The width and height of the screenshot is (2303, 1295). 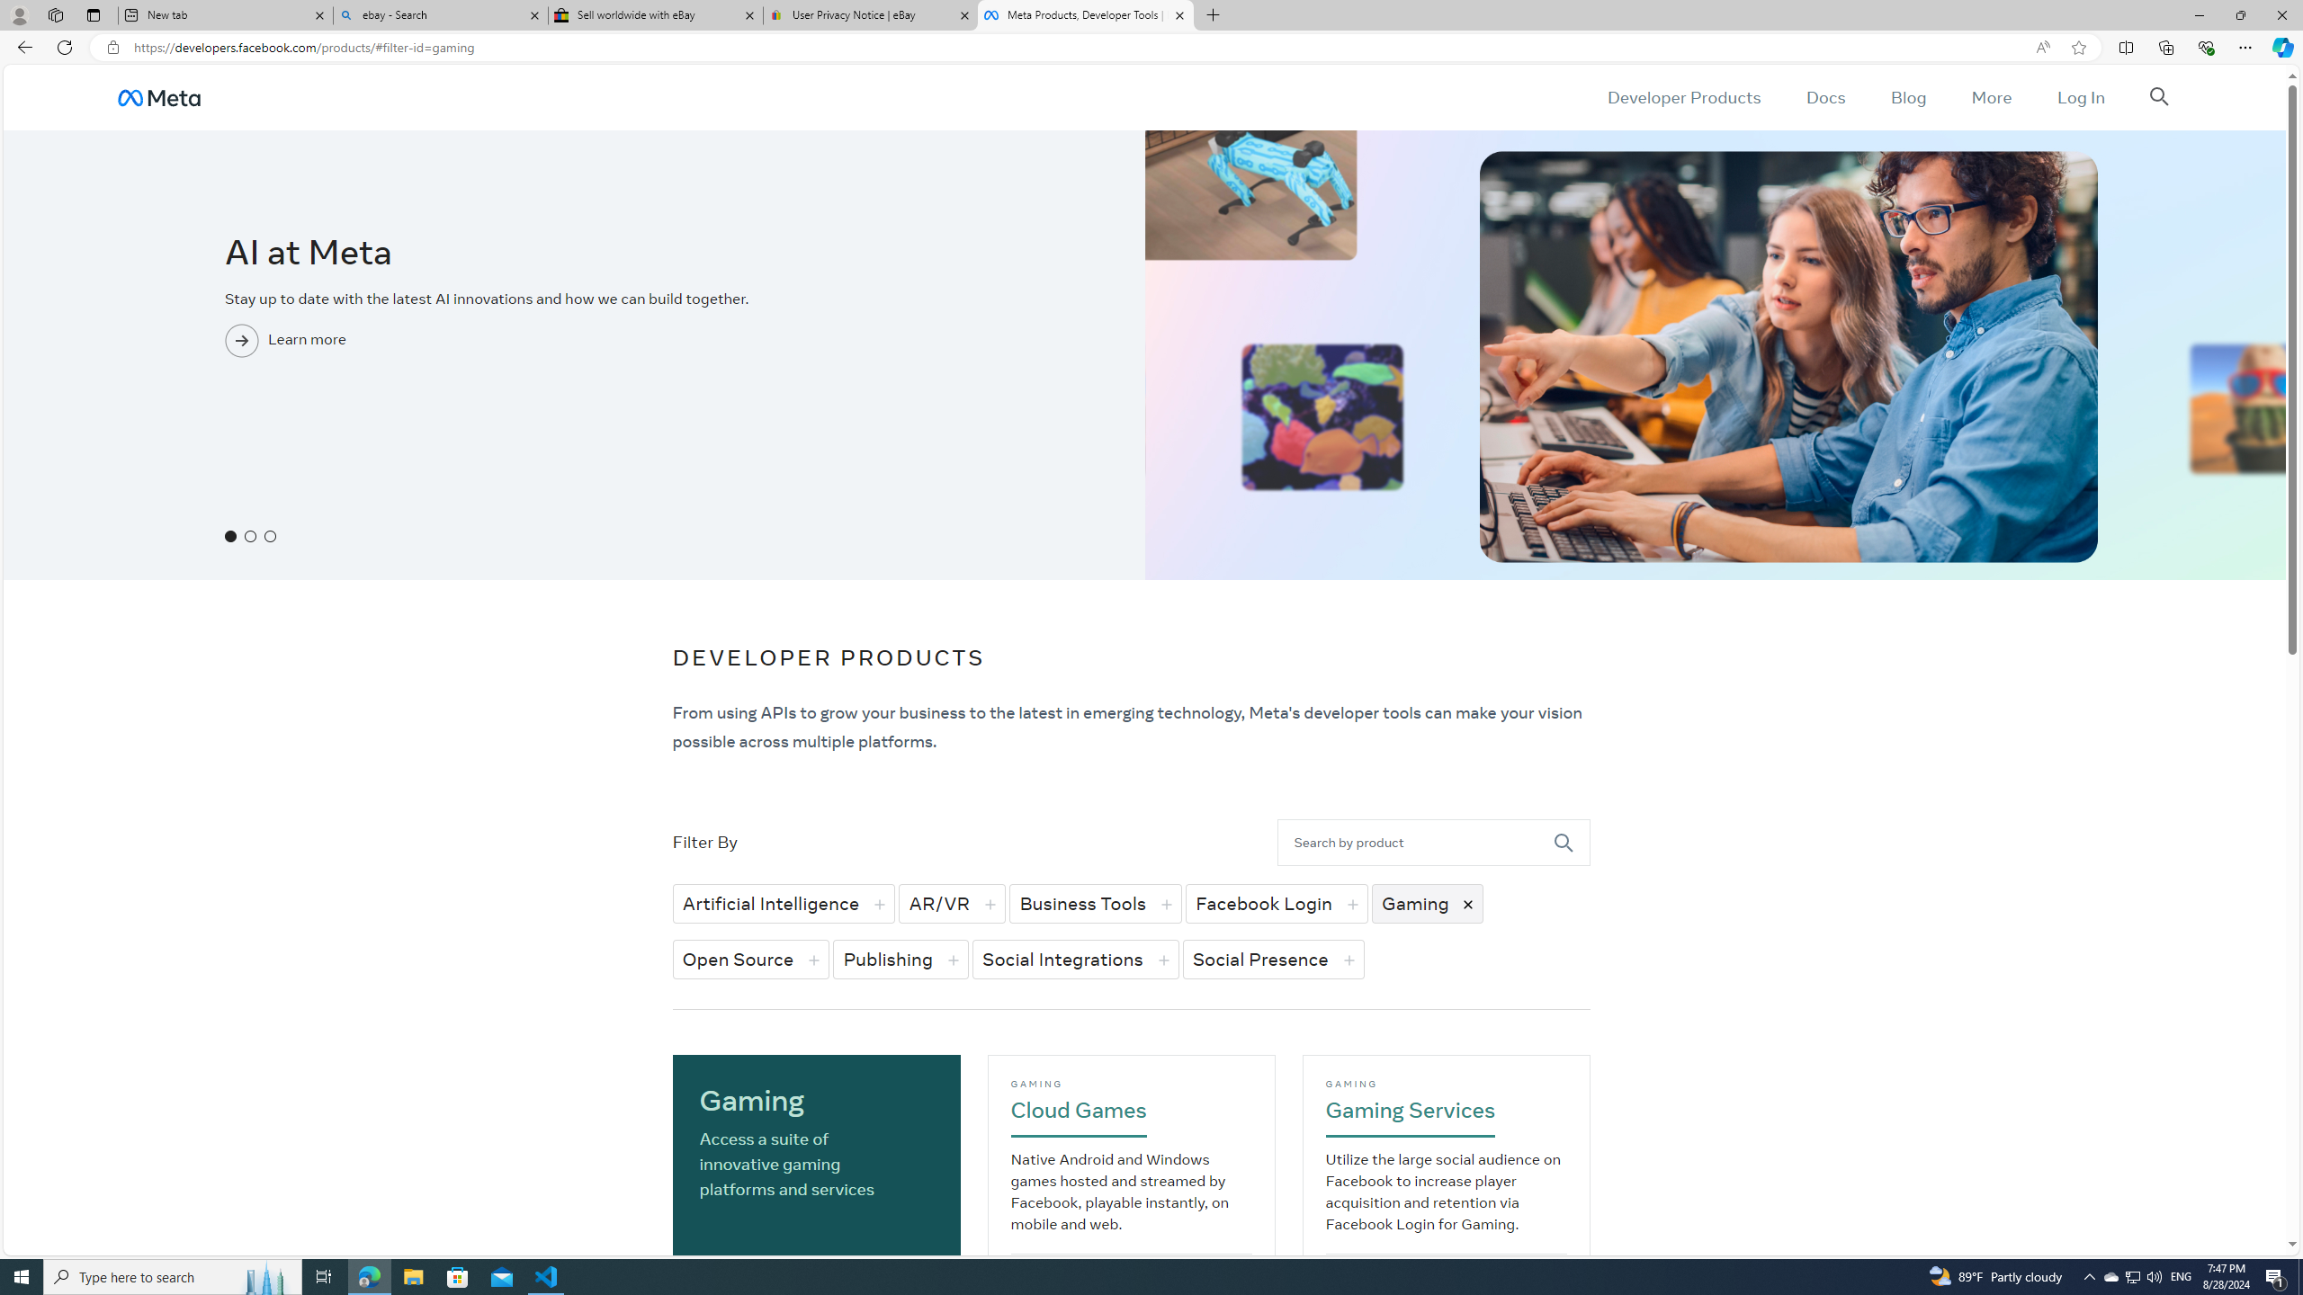 What do you see at coordinates (1684, 97) in the screenshot?
I see `Developer Products` at bounding box center [1684, 97].